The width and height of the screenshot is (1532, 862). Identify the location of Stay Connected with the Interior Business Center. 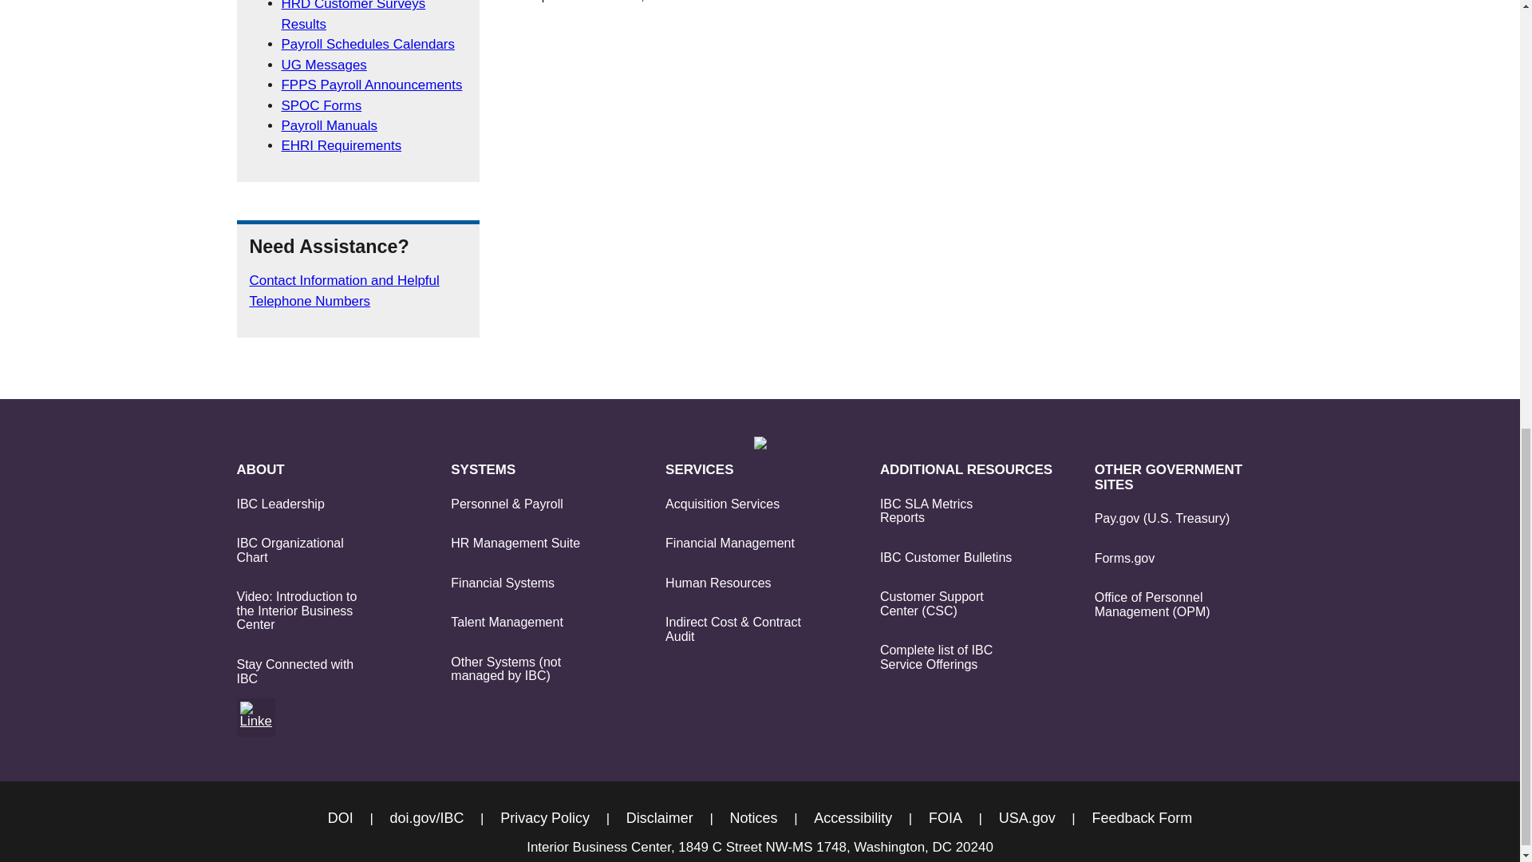
(255, 715).